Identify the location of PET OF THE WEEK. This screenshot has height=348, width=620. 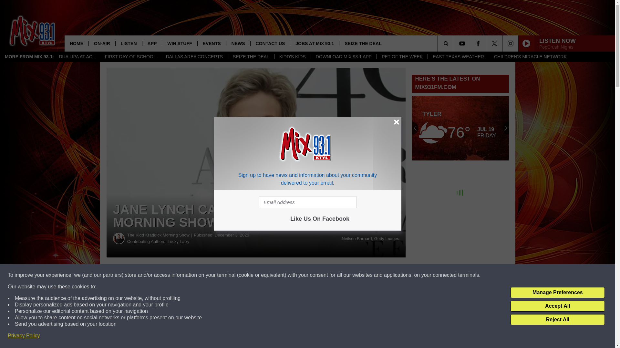
(402, 57).